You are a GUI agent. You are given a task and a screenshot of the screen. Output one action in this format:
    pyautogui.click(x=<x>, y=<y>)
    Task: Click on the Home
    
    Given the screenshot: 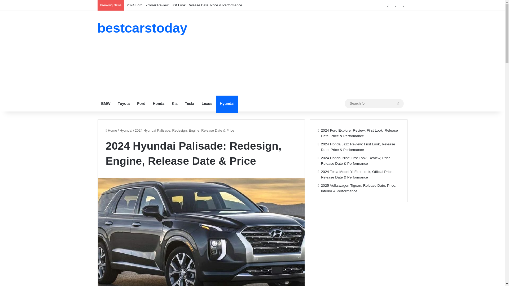 What is the action you would take?
    pyautogui.click(x=111, y=130)
    